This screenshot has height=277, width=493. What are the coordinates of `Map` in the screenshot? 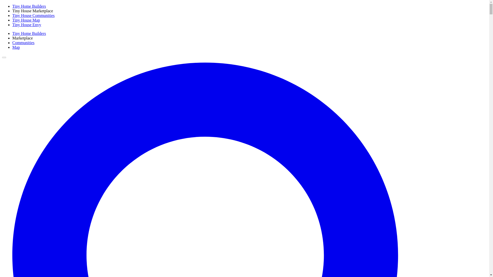 It's located at (16, 47).